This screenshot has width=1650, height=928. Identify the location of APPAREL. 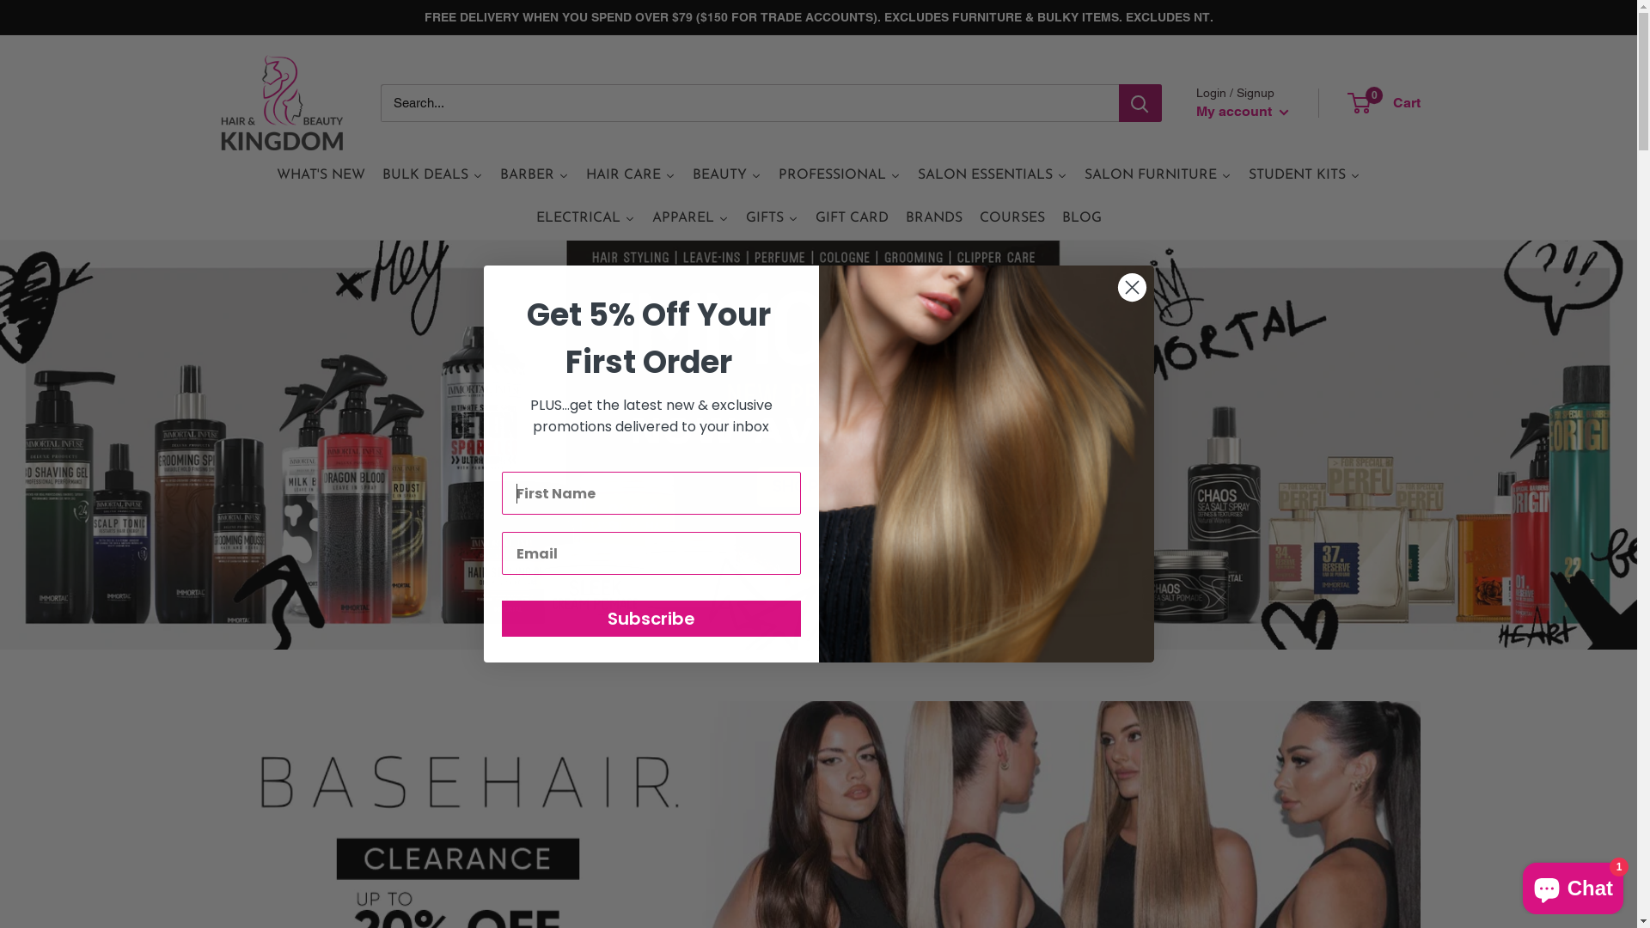
(689, 218).